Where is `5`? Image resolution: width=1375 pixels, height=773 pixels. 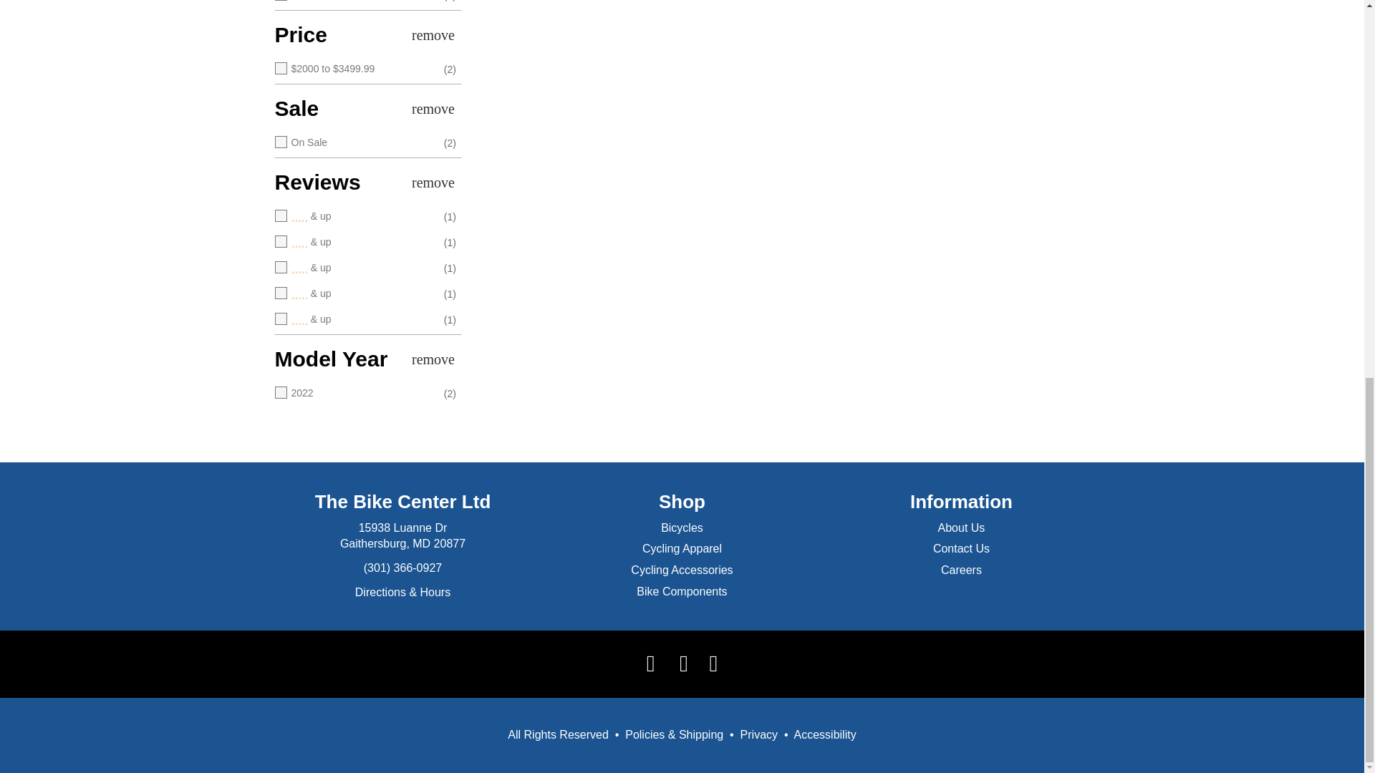 5 is located at coordinates (354, 216).